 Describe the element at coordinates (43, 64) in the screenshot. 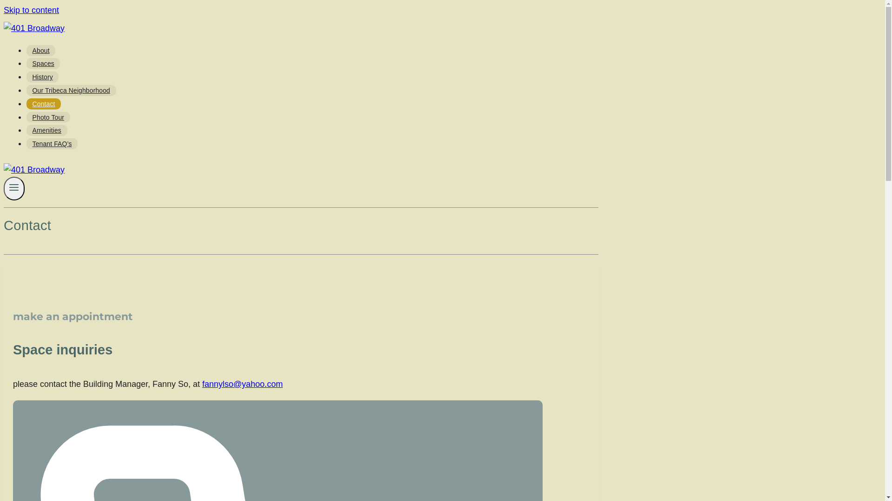

I see `Spaces` at that location.